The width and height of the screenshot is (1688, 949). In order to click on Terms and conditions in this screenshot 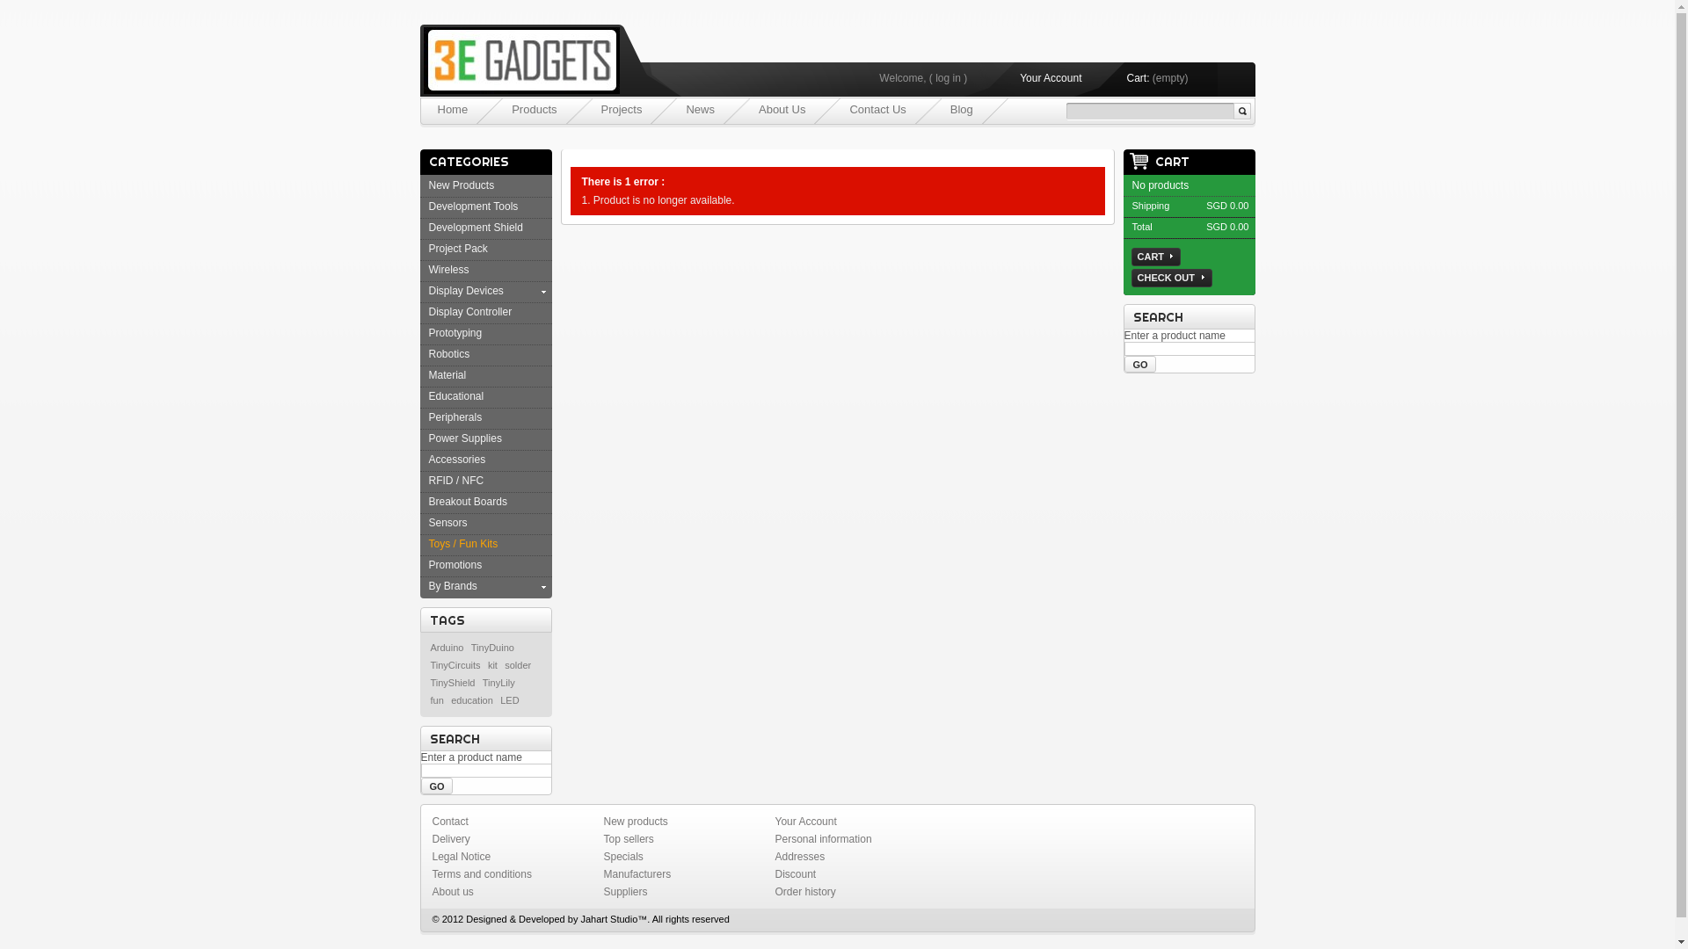, I will do `click(482, 874)`.